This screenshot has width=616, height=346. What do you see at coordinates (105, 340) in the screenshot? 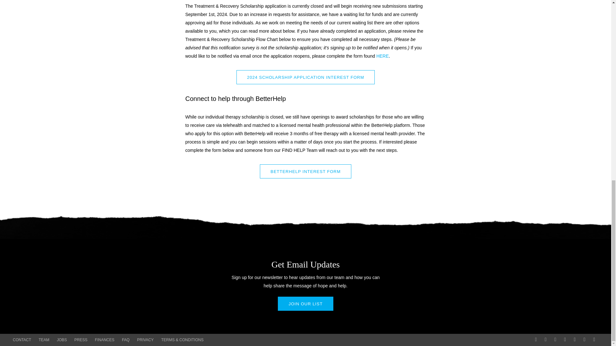
I see `FINANCES` at bounding box center [105, 340].